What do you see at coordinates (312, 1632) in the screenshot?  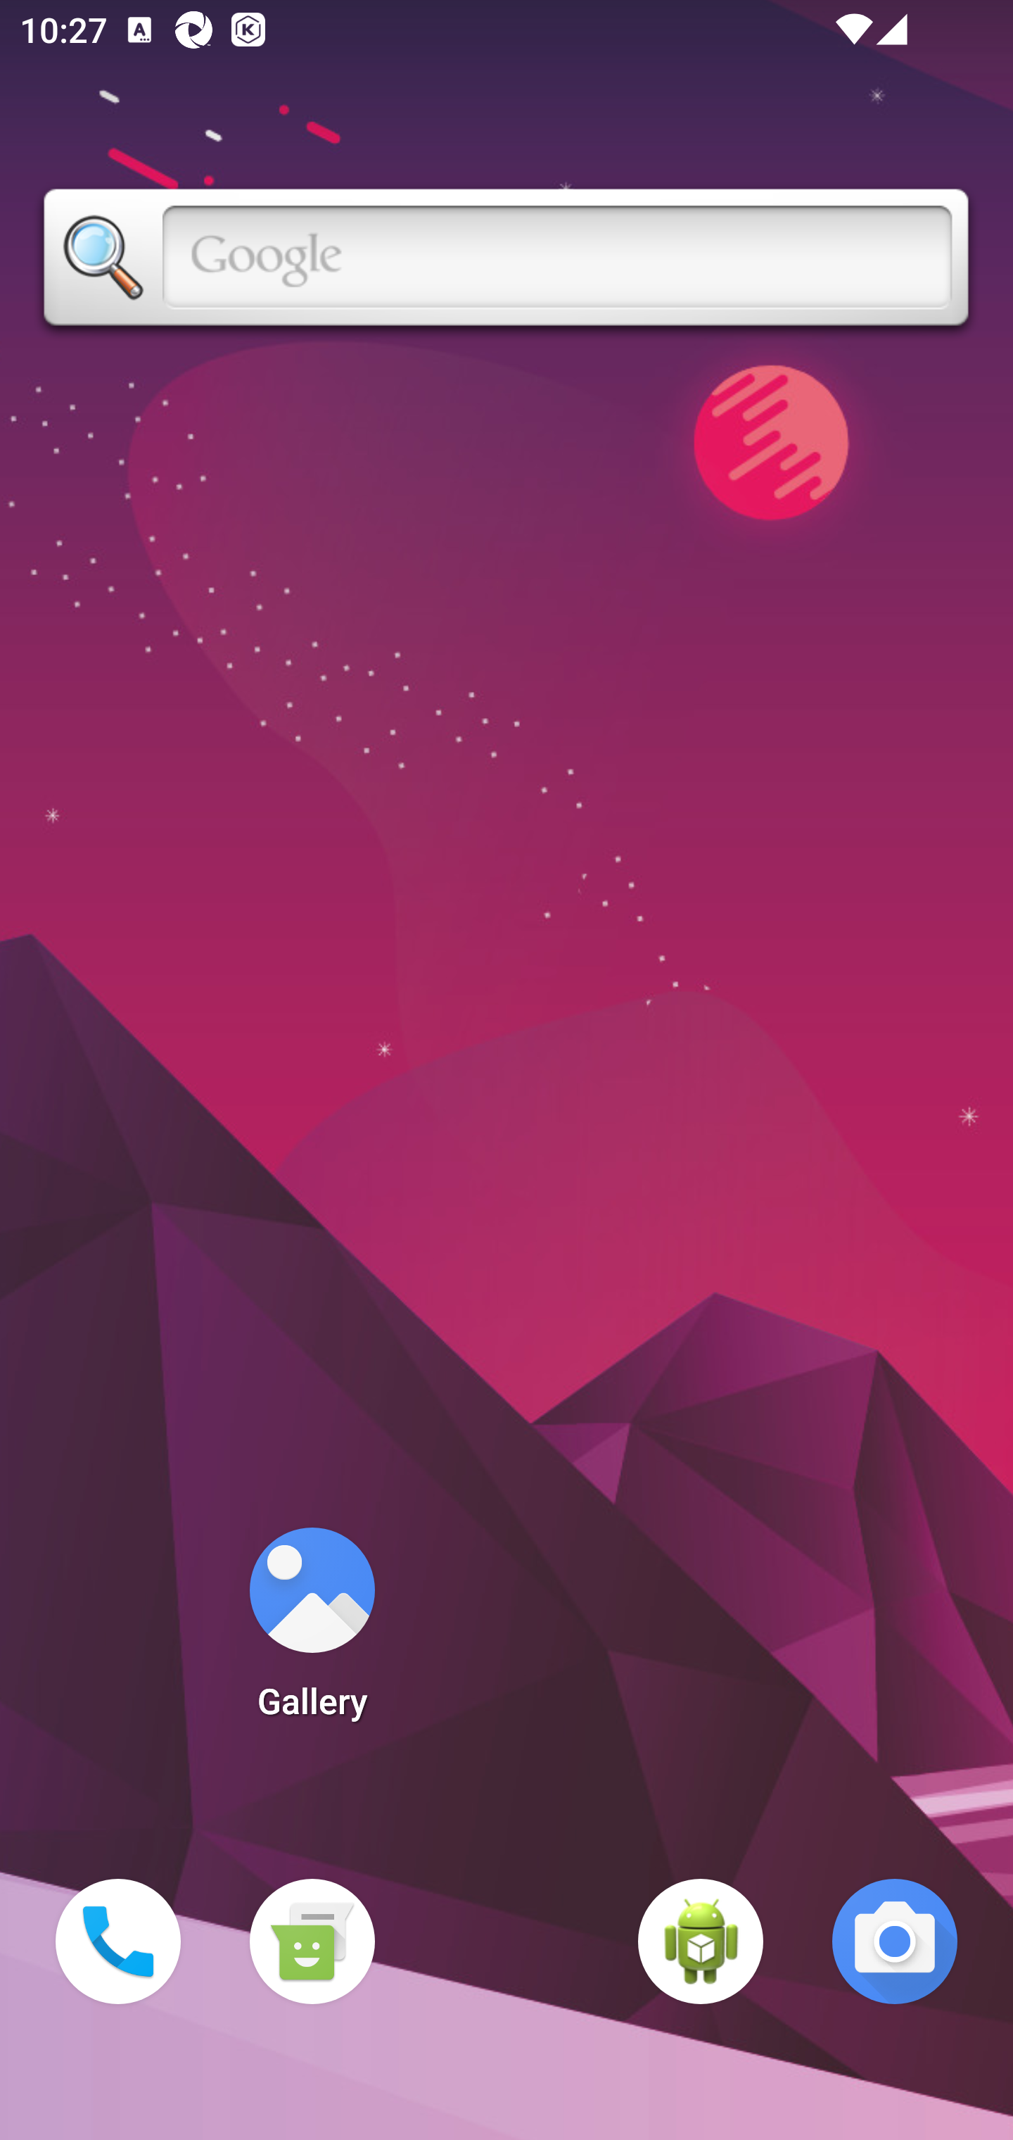 I see `Gallery` at bounding box center [312, 1632].